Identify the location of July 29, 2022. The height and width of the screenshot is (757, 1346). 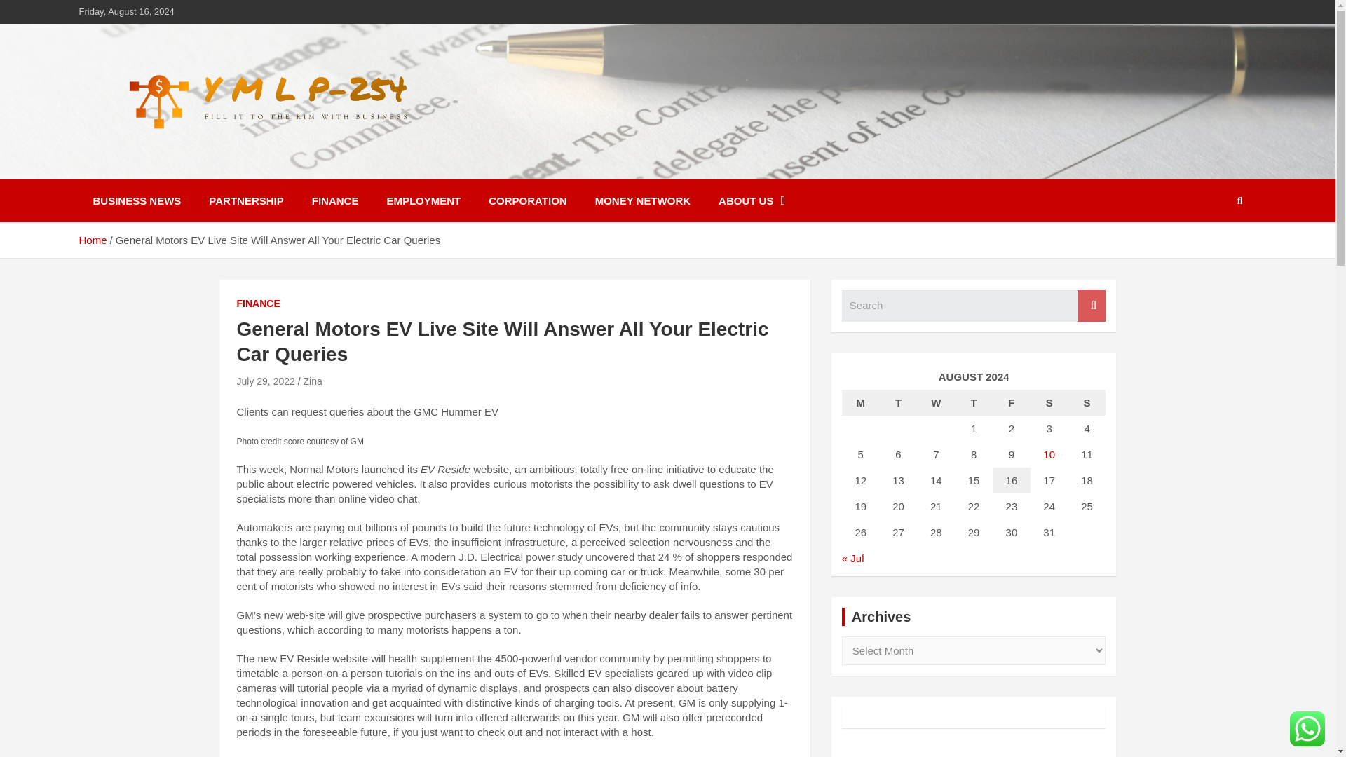
(265, 381).